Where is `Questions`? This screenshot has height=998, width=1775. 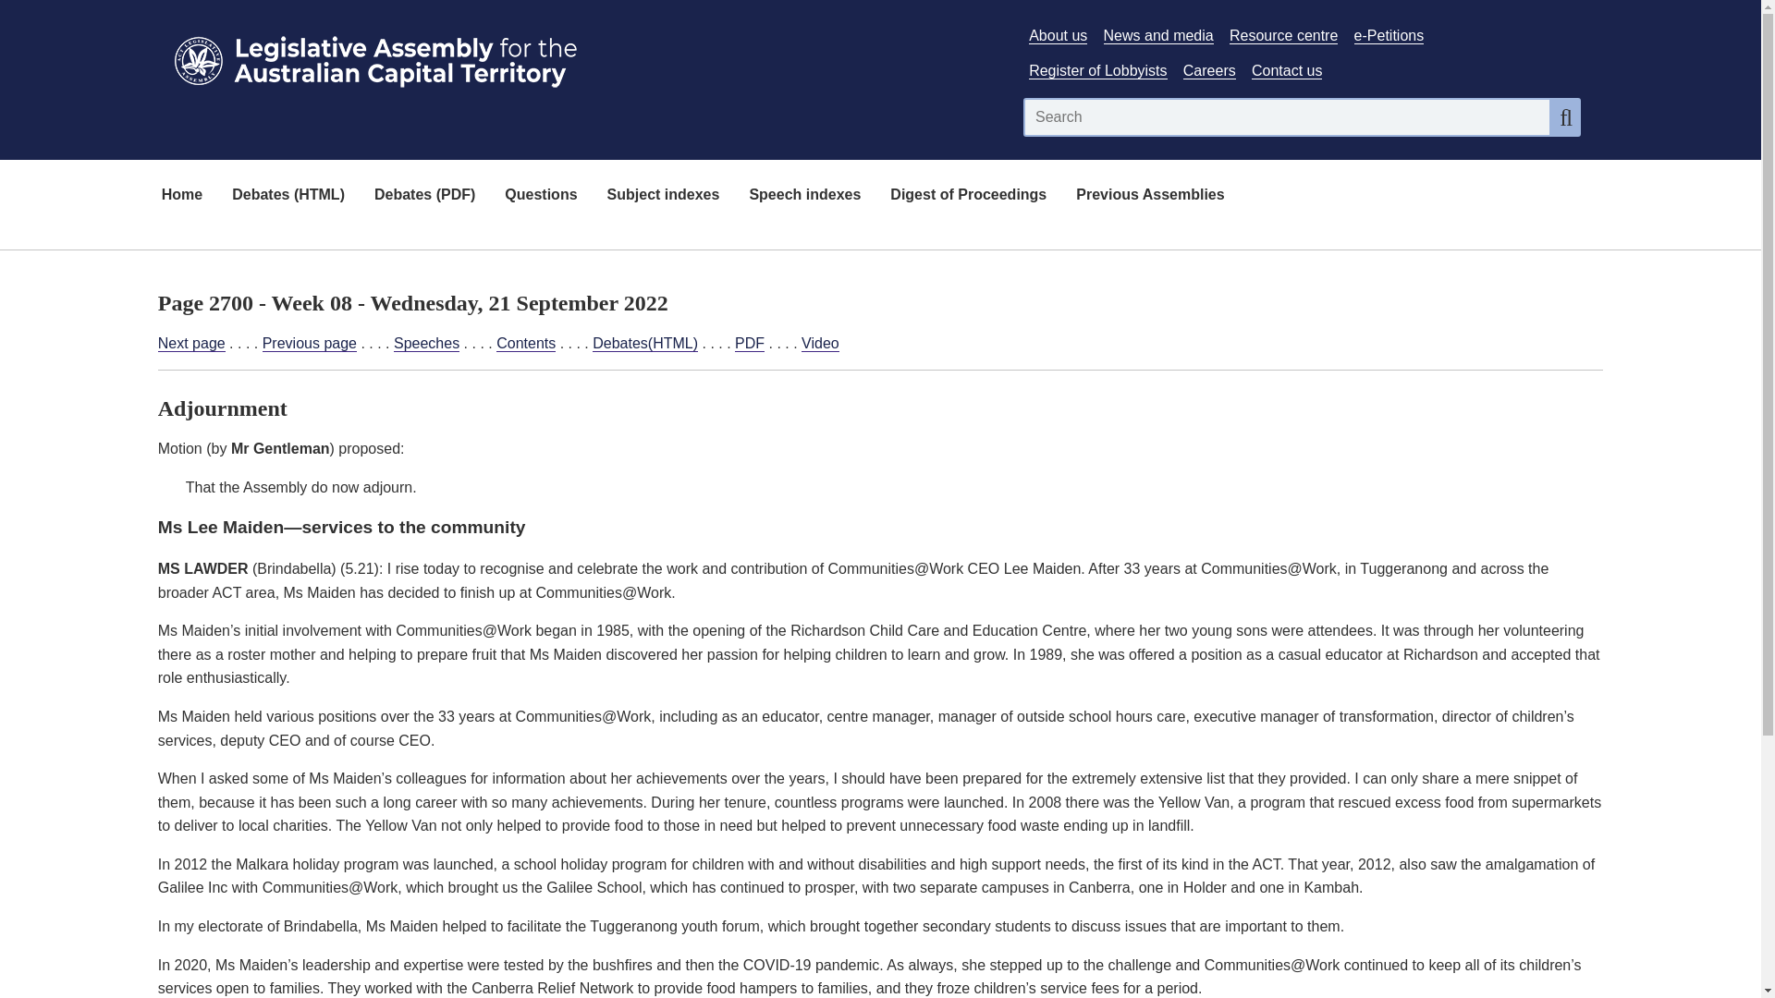
Questions is located at coordinates (540, 196).